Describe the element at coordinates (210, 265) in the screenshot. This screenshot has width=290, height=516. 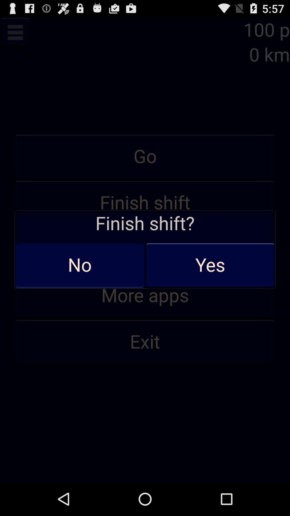
I see `jump until the yes app` at that location.